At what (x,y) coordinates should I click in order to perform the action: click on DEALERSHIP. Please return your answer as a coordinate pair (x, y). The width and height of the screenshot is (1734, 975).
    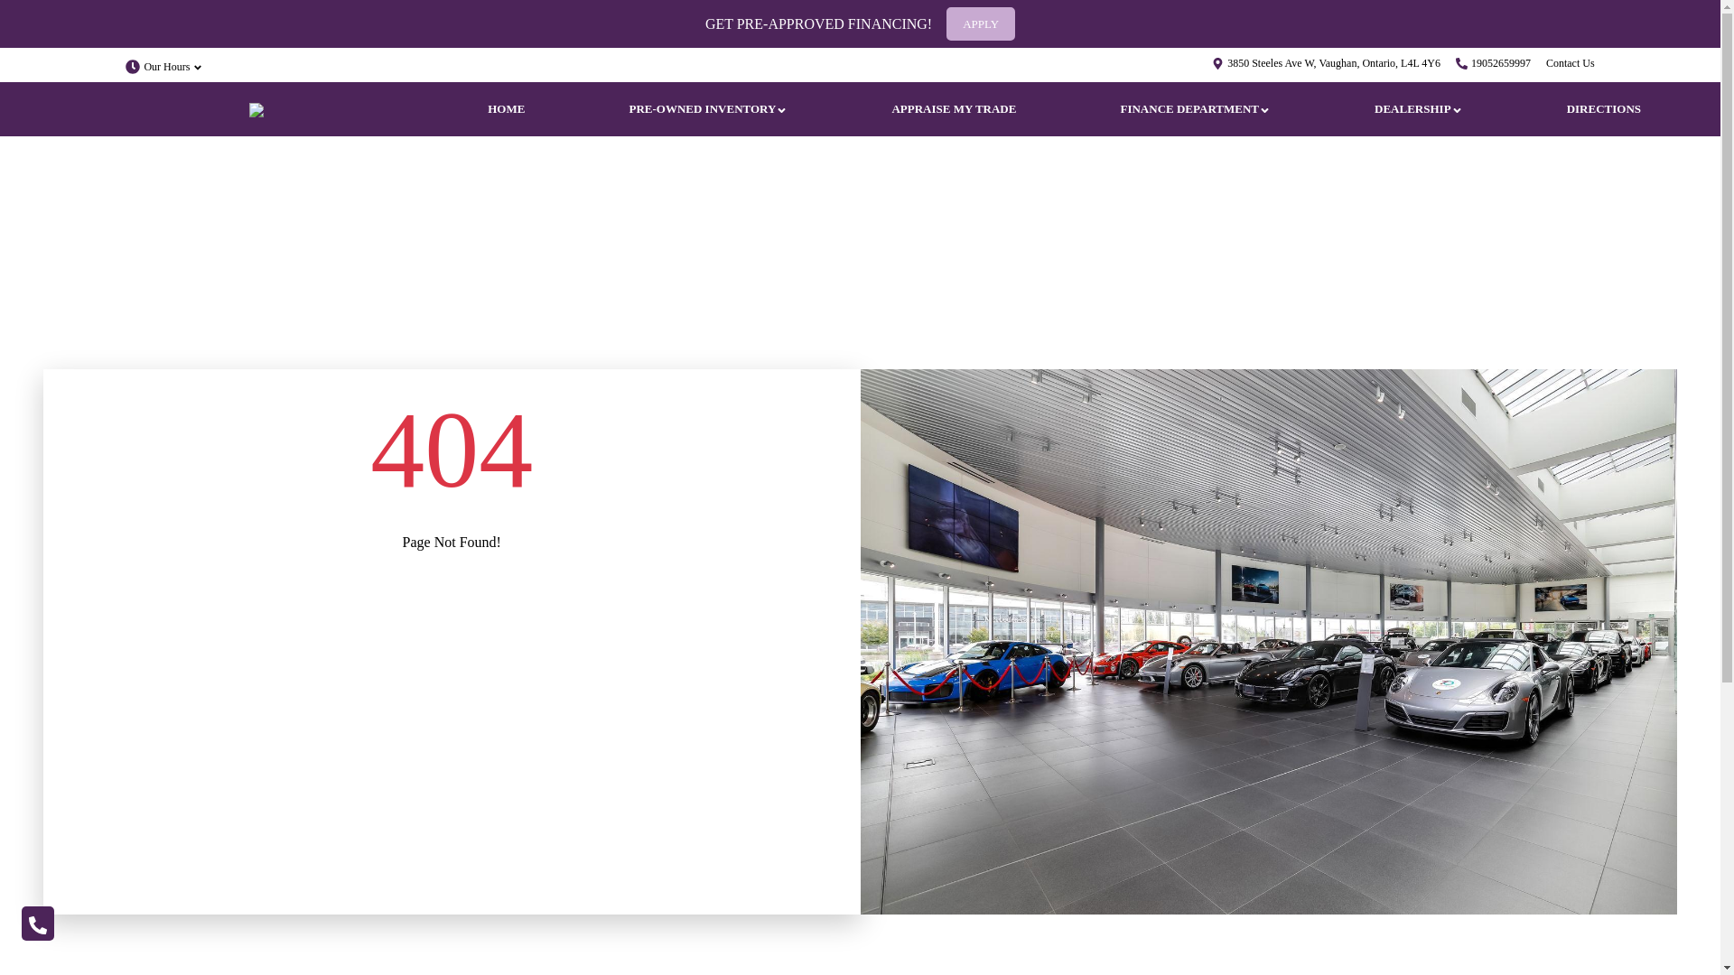
    Looking at the image, I should click on (1419, 109).